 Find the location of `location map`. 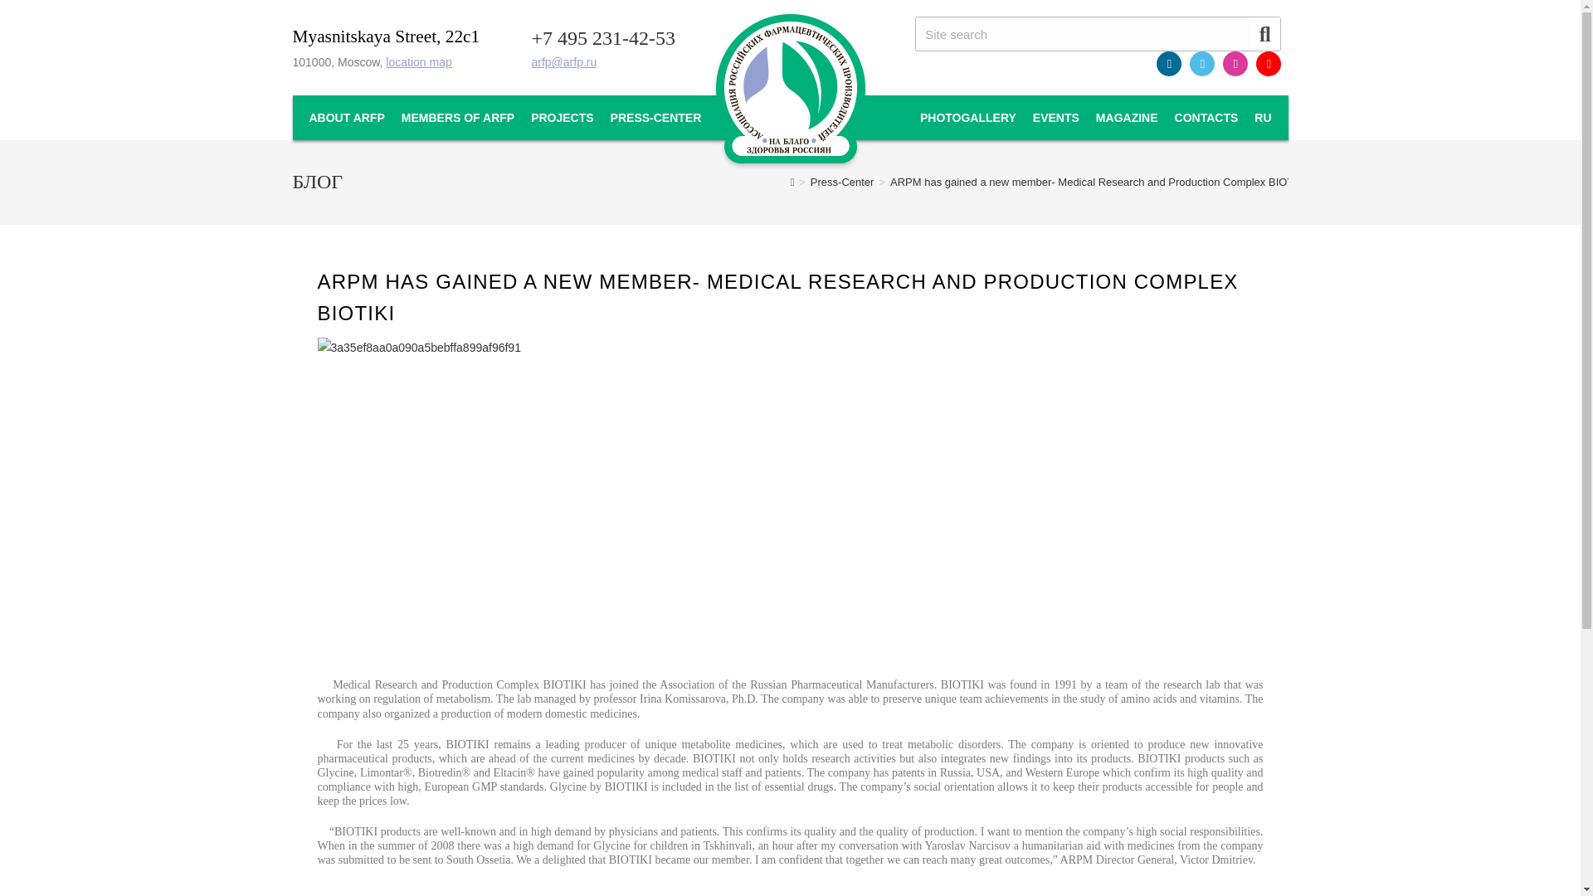

location map is located at coordinates (418, 61).